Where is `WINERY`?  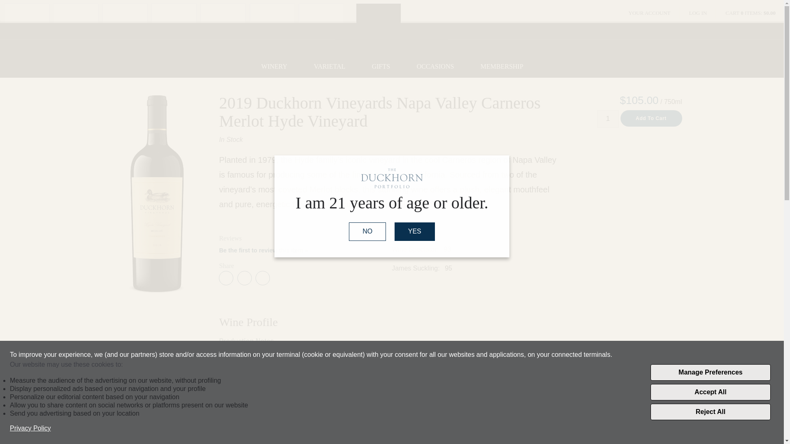
WINERY is located at coordinates (274, 67).